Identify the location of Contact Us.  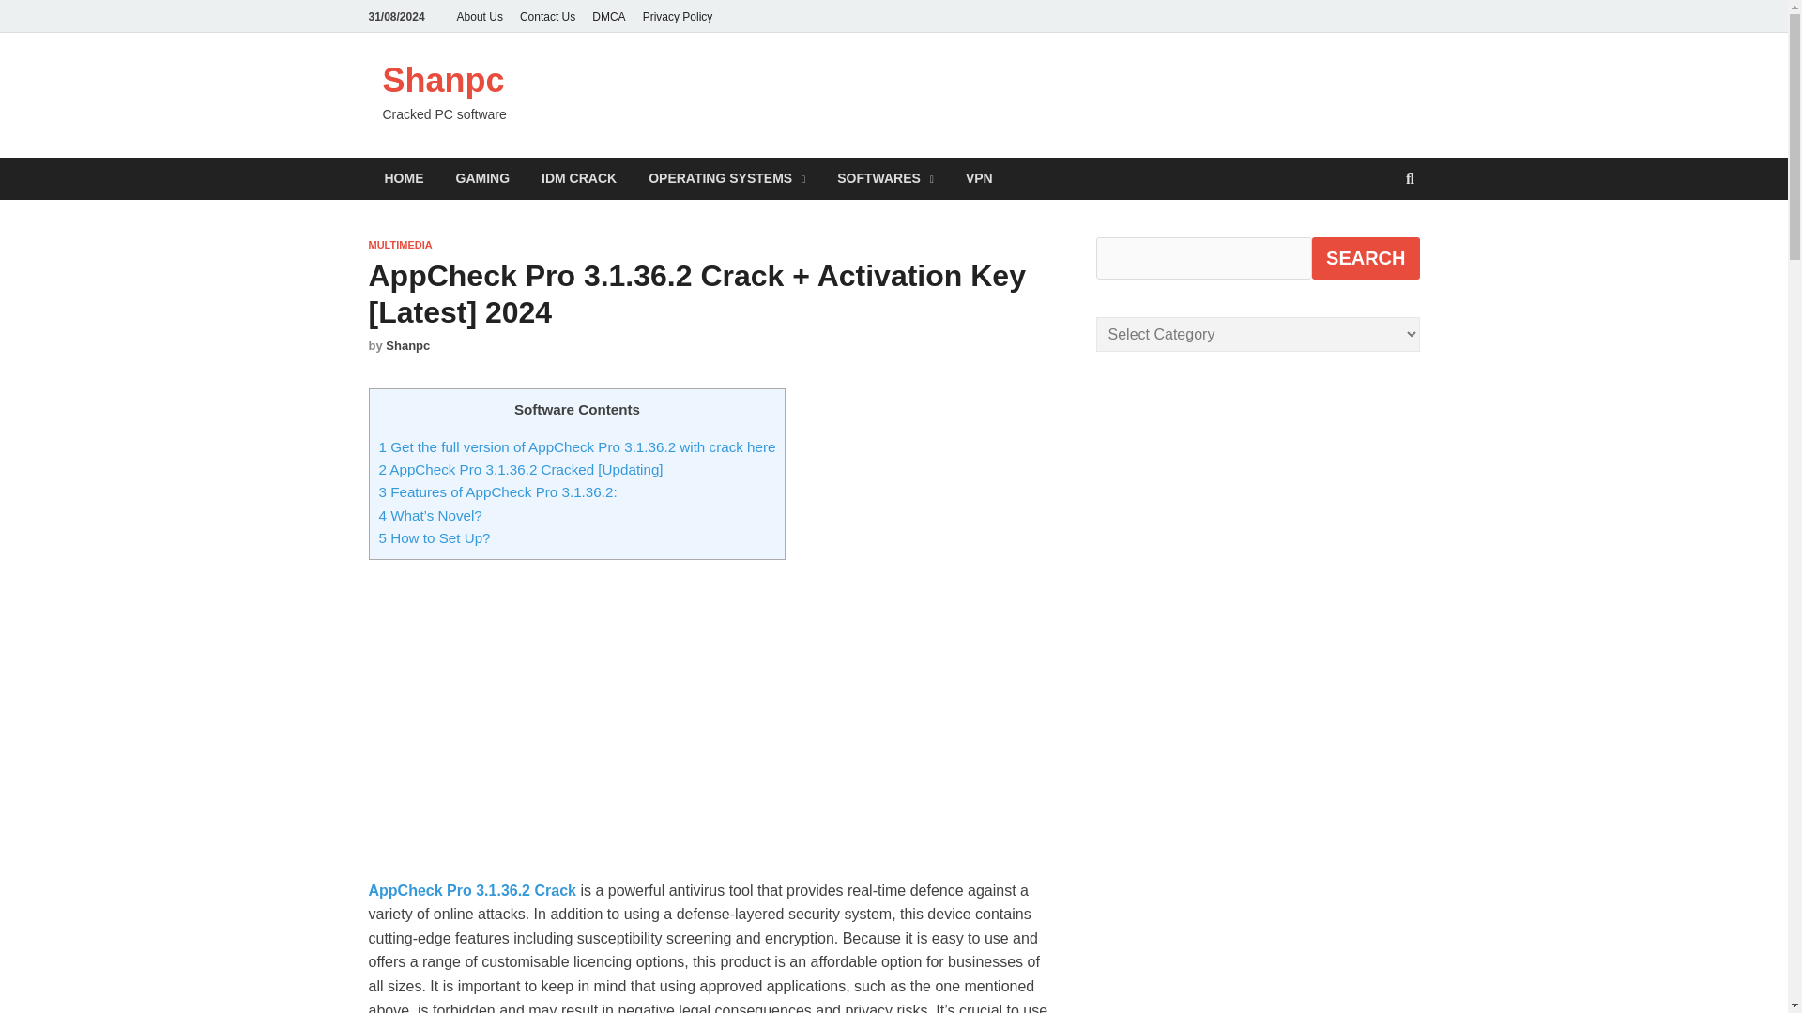
(548, 16).